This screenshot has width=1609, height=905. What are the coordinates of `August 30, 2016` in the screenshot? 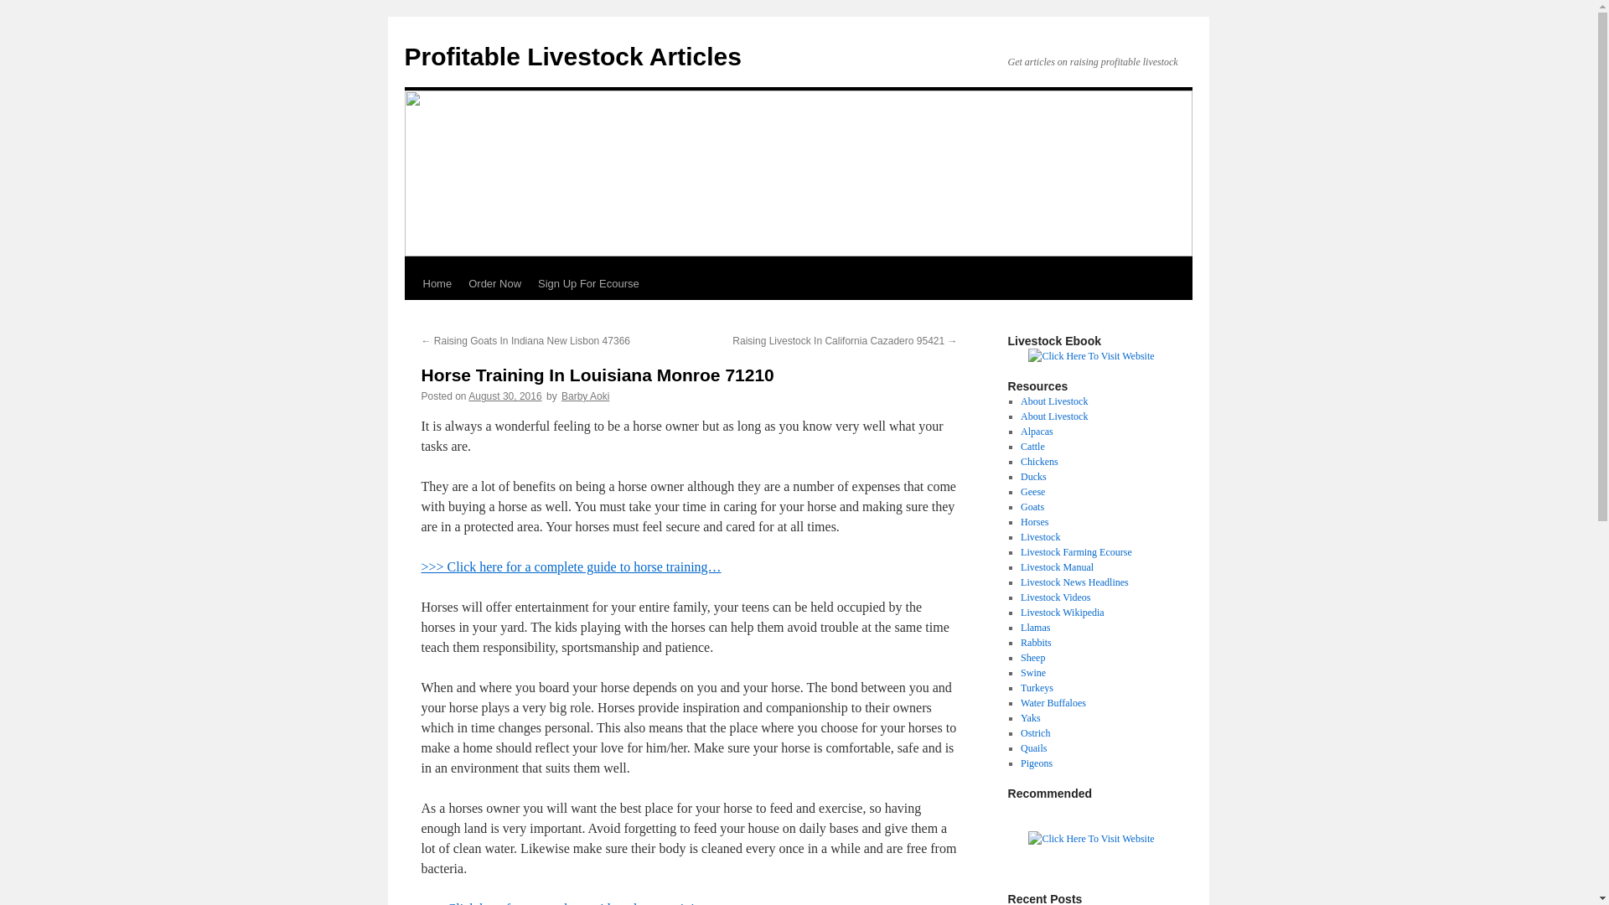 It's located at (504, 396).